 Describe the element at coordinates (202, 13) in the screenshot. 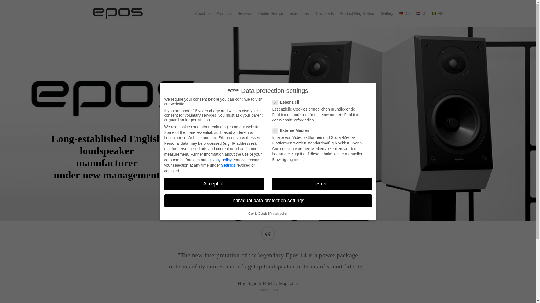

I see `About us` at that location.